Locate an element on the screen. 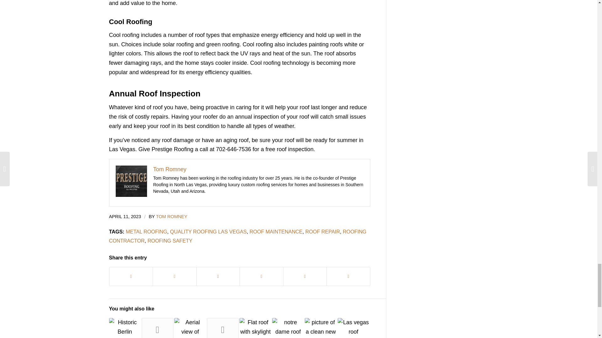  Thermal Shock in the Midst of Summer is located at coordinates (223, 328).